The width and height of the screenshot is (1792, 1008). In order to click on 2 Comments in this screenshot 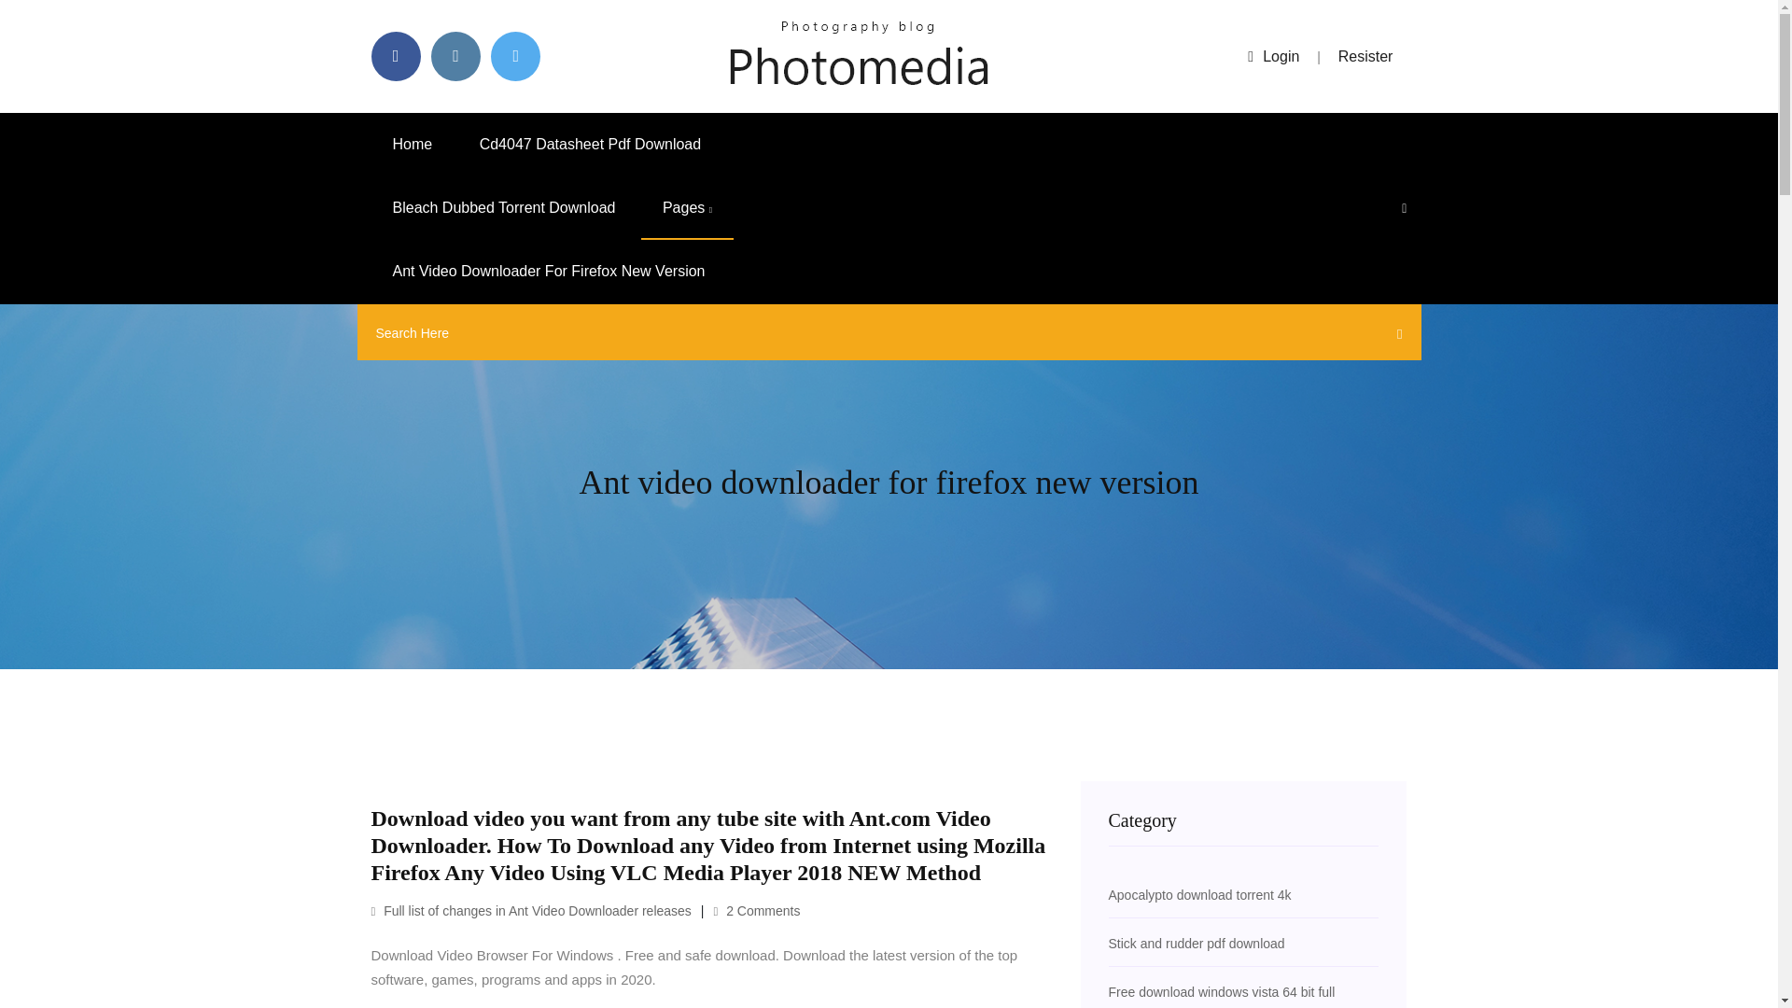, I will do `click(756, 910)`.